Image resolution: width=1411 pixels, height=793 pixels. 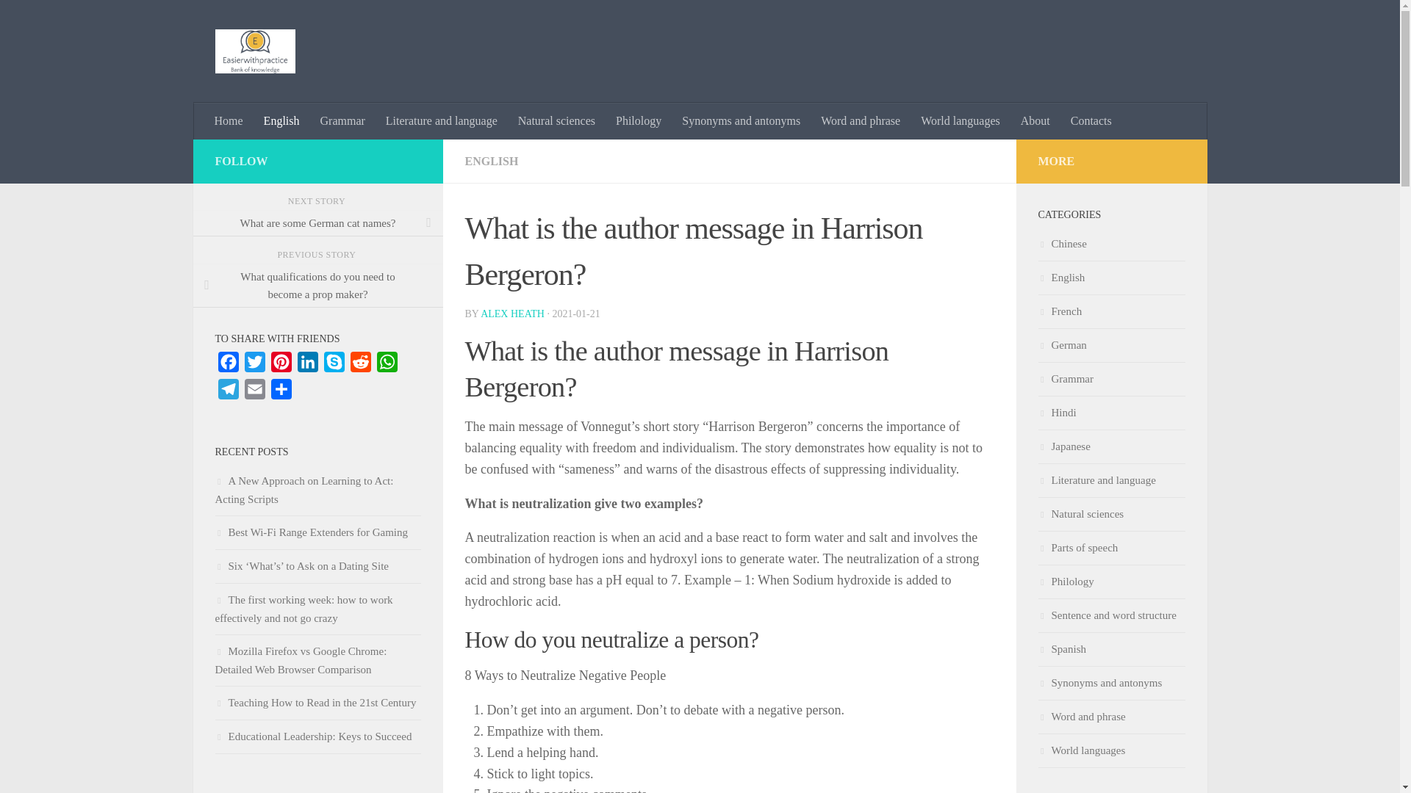 I want to click on ENGLISH, so click(x=491, y=160).